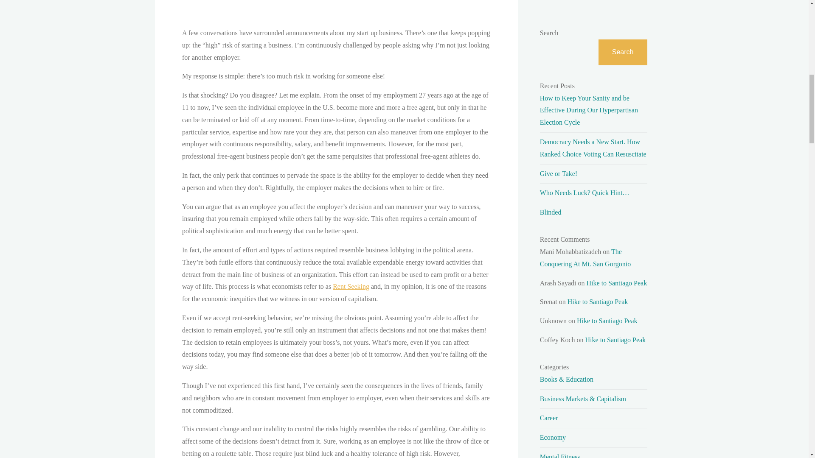 This screenshot has height=458, width=815. What do you see at coordinates (598, 302) in the screenshot?
I see `Hike to Santiago Peak` at bounding box center [598, 302].